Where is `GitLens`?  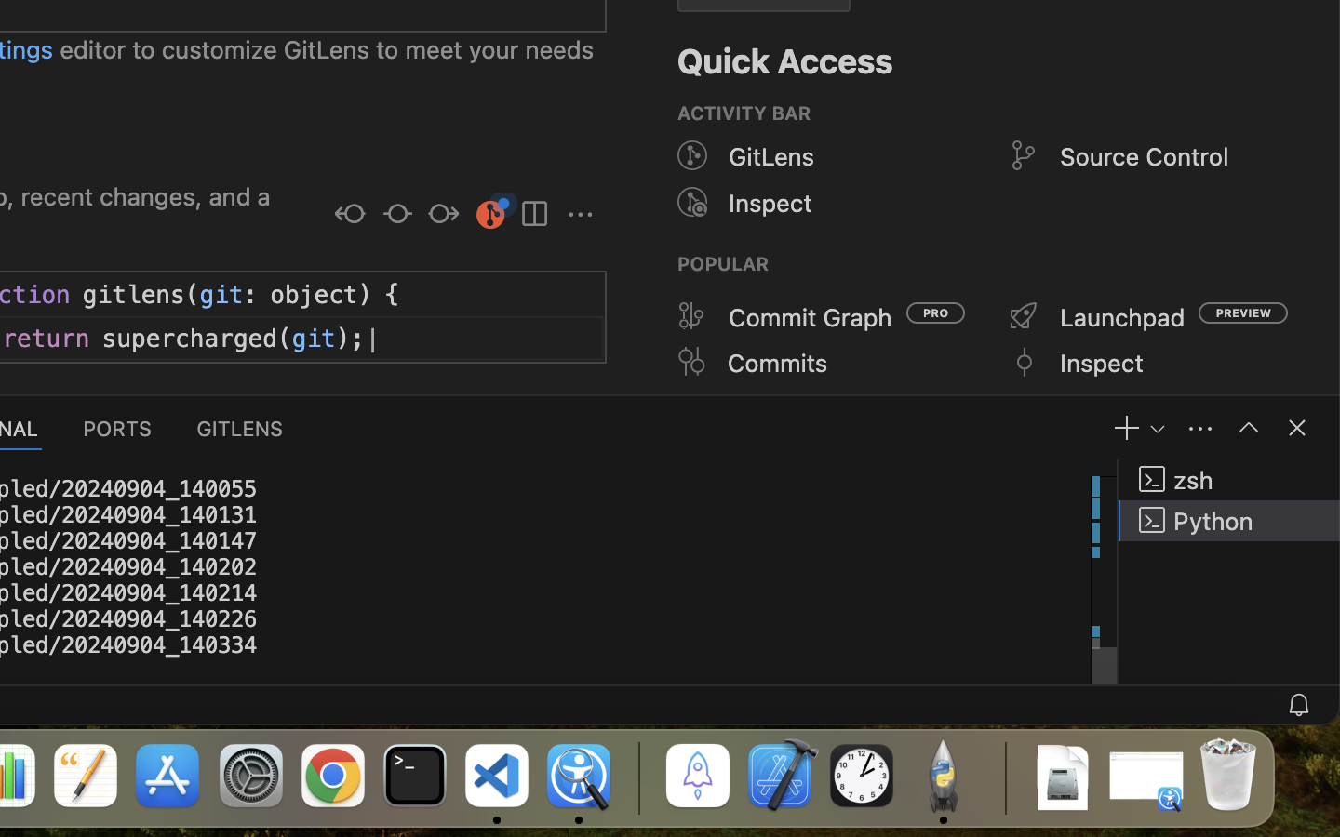
GitLens is located at coordinates (771, 157).